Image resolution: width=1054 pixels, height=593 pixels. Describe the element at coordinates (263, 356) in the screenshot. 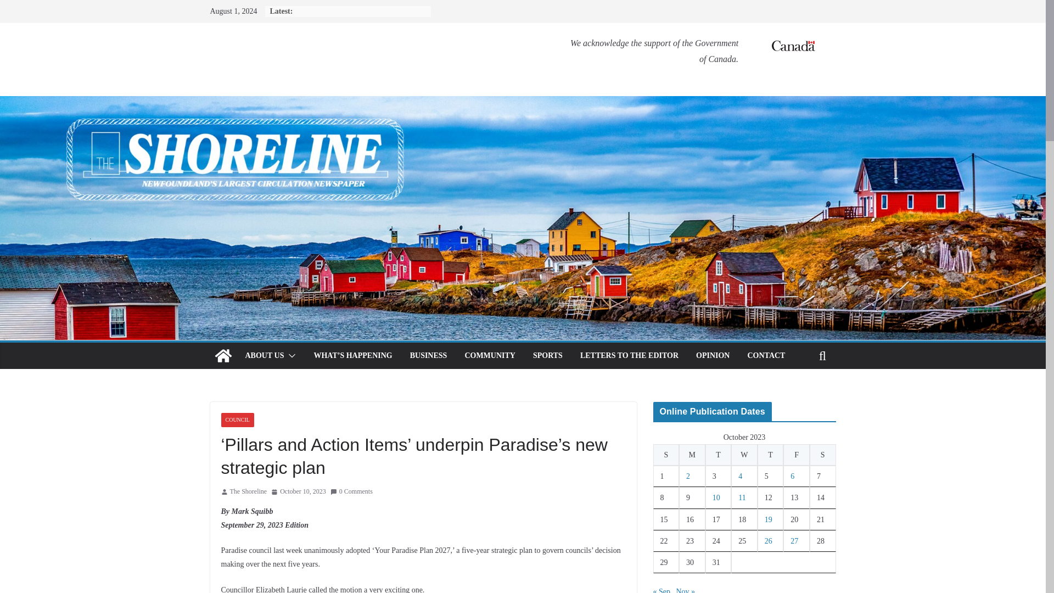

I see `ABOUT US` at that location.